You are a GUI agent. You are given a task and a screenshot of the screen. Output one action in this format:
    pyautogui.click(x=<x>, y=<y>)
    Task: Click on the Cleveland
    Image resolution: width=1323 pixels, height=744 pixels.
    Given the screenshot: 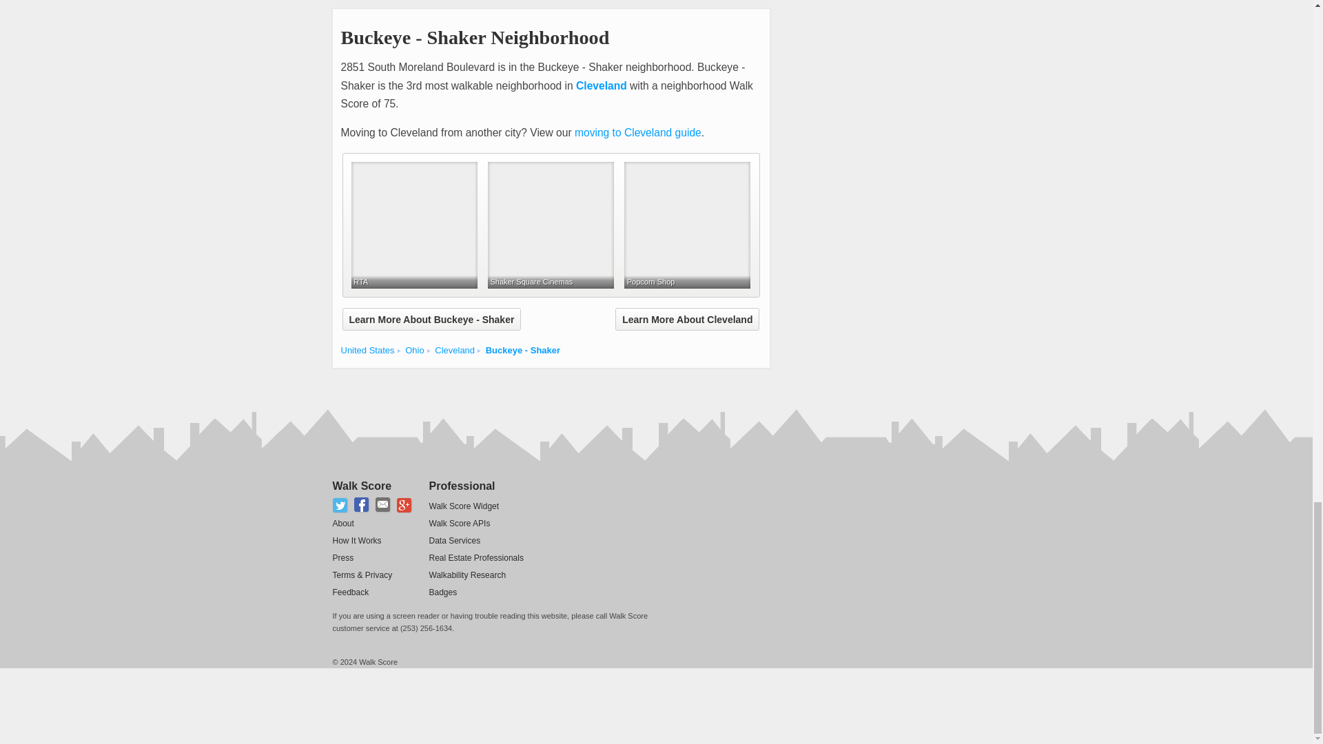 What is the action you would take?
    pyautogui.click(x=601, y=85)
    